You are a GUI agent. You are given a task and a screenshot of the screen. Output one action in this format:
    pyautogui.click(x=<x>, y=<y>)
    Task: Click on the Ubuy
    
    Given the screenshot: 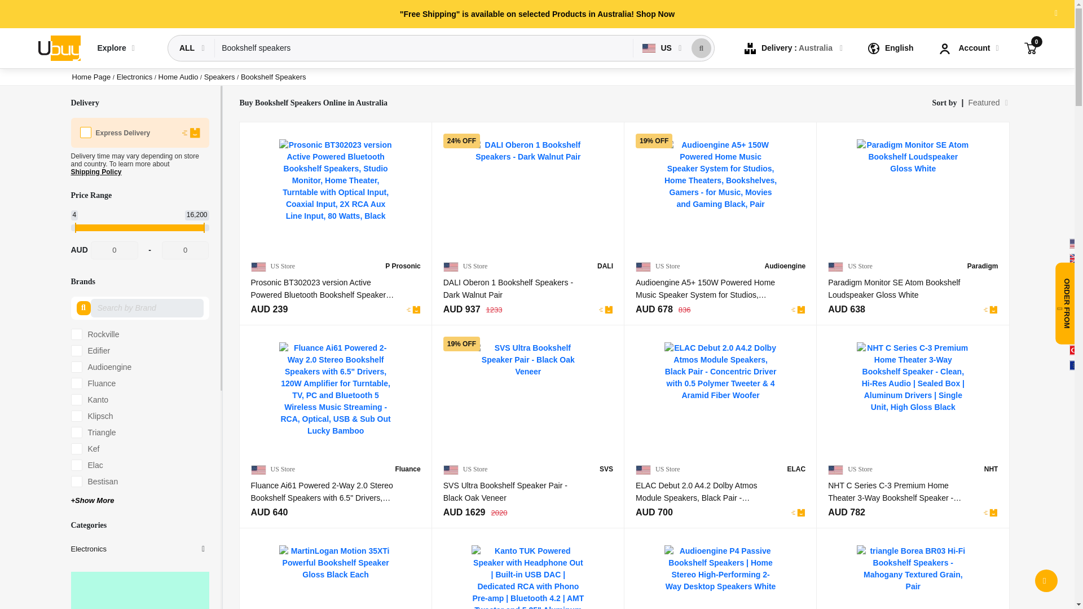 What is the action you would take?
    pyautogui.click(x=59, y=48)
    